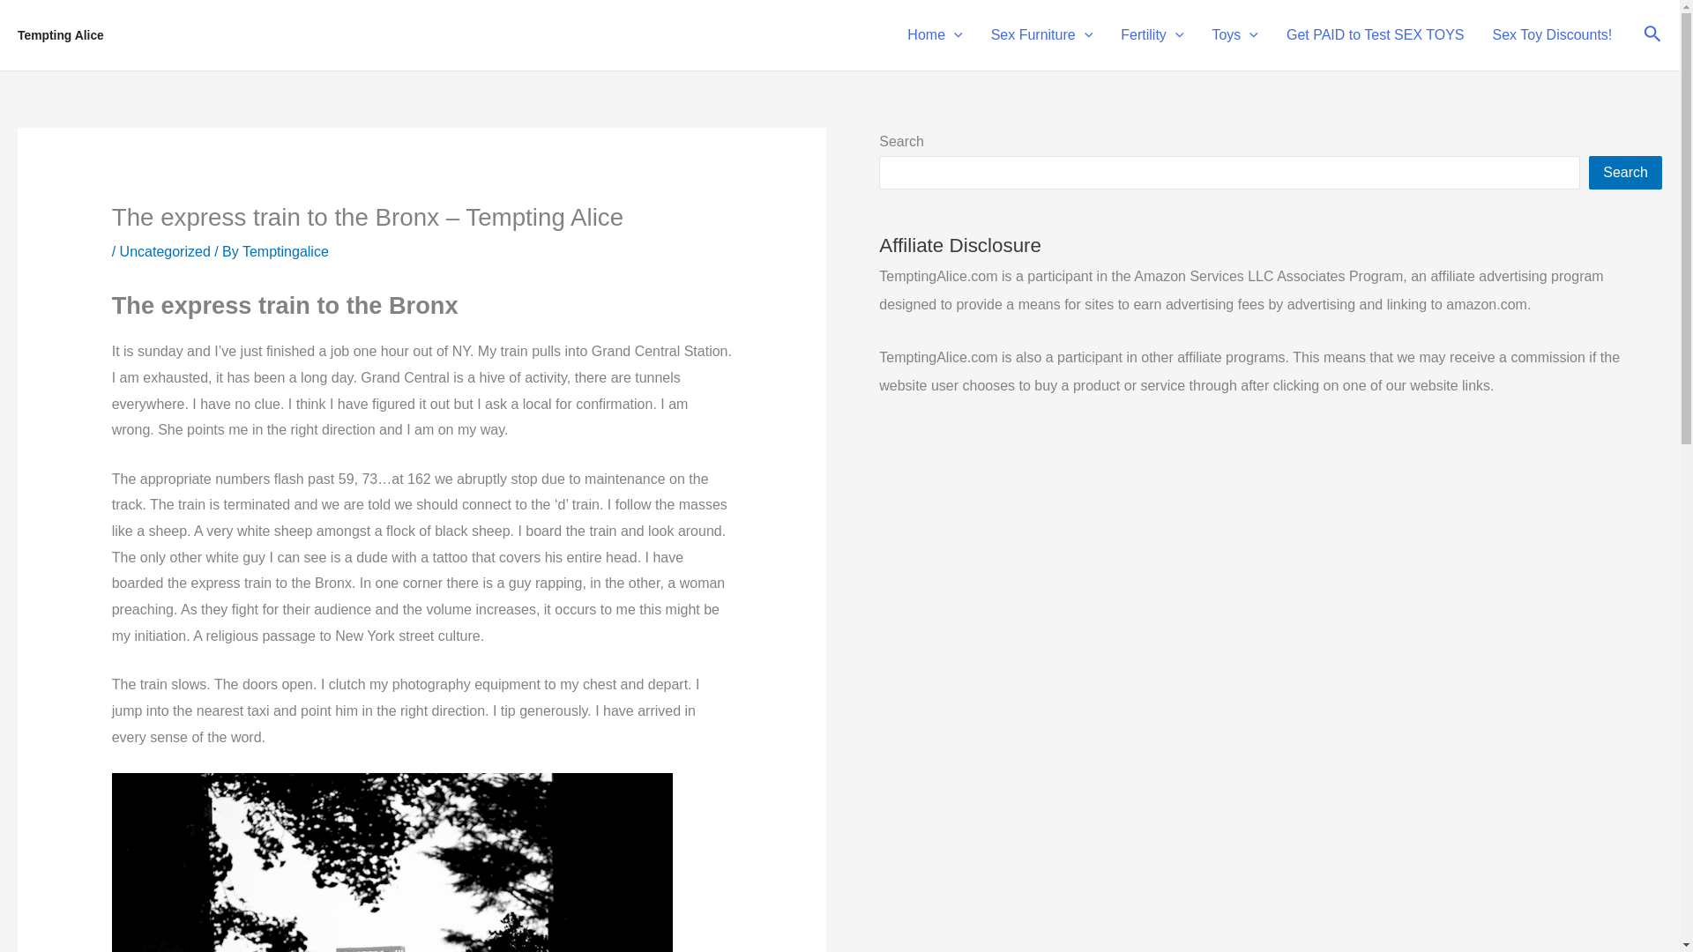 This screenshot has height=952, width=1693. Describe the element at coordinates (1152, 35) in the screenshot. I see `Fertility` at that location.